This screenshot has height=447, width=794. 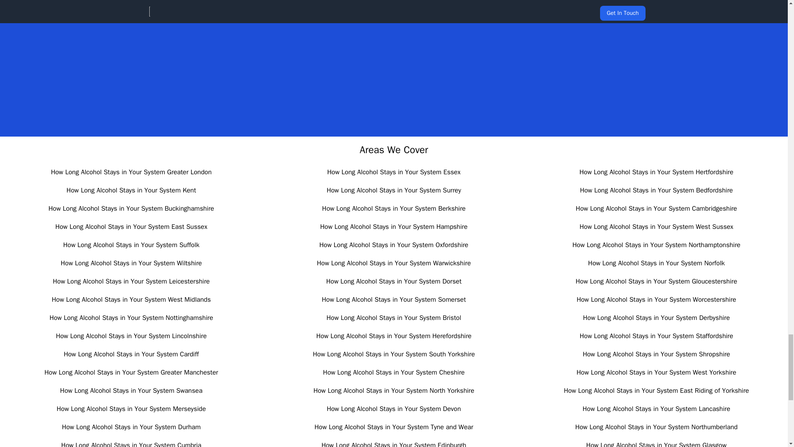 I want to click on How Long Alcohol Stays in Your System Hertfordshire, so click(x=656, y=172).